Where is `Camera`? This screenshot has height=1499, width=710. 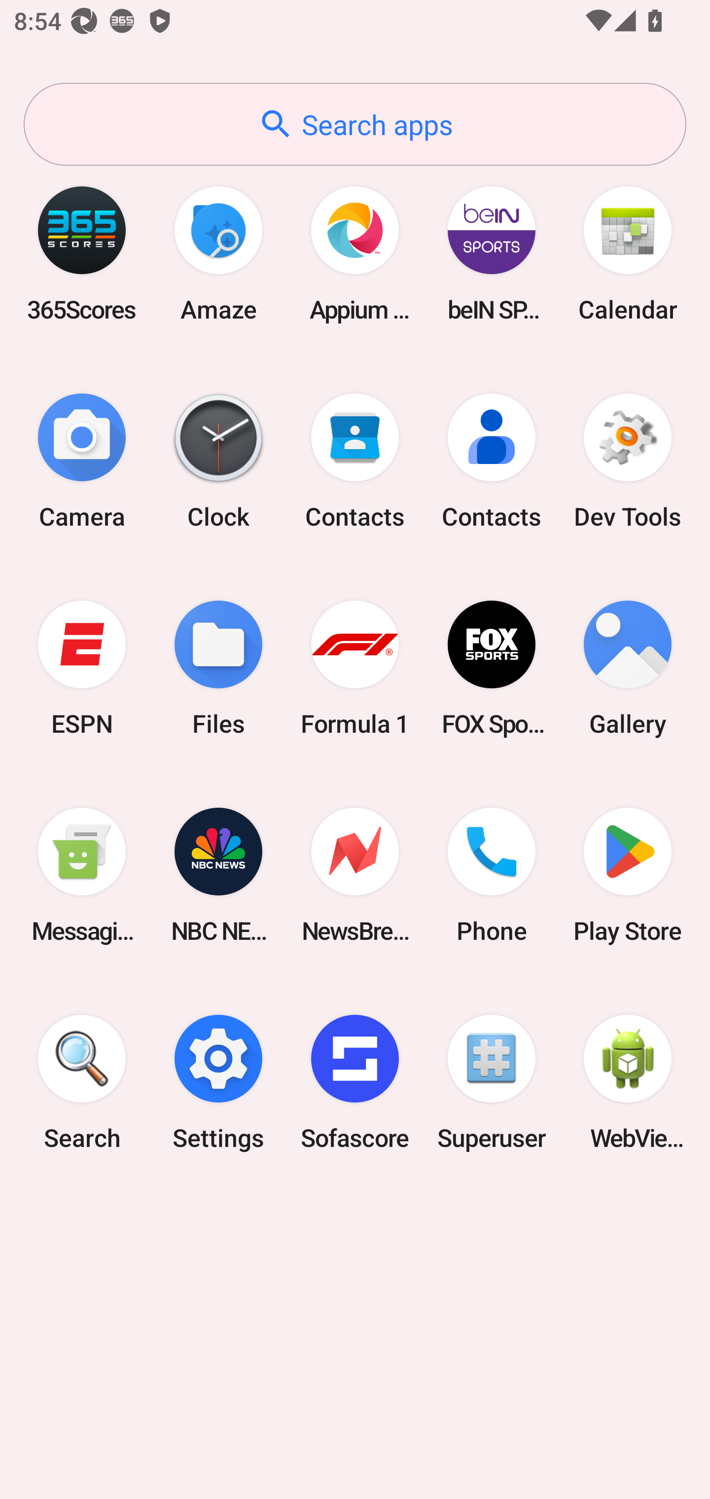
Camera is located at coordinates (82, 461).